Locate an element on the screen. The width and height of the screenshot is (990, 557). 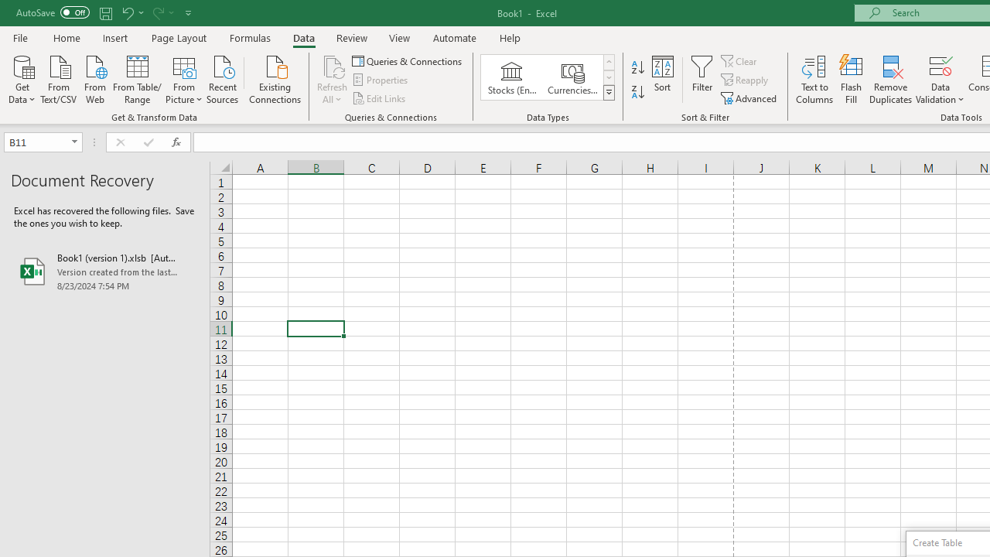
AutoSave is located at coordinates (53, 12).